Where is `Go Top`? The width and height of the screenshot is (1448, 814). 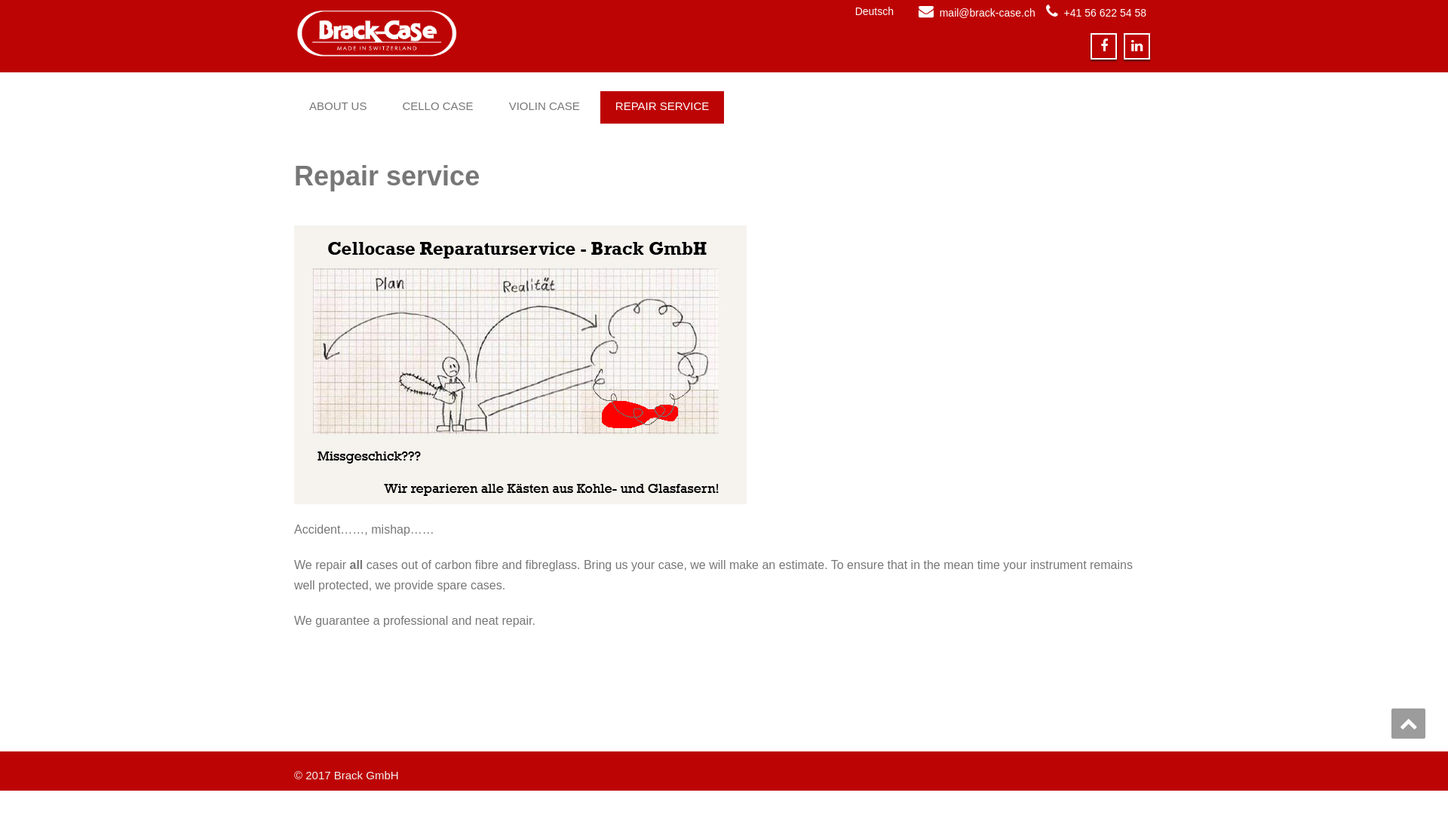 Go Top is located at coordinates (1409, 724).